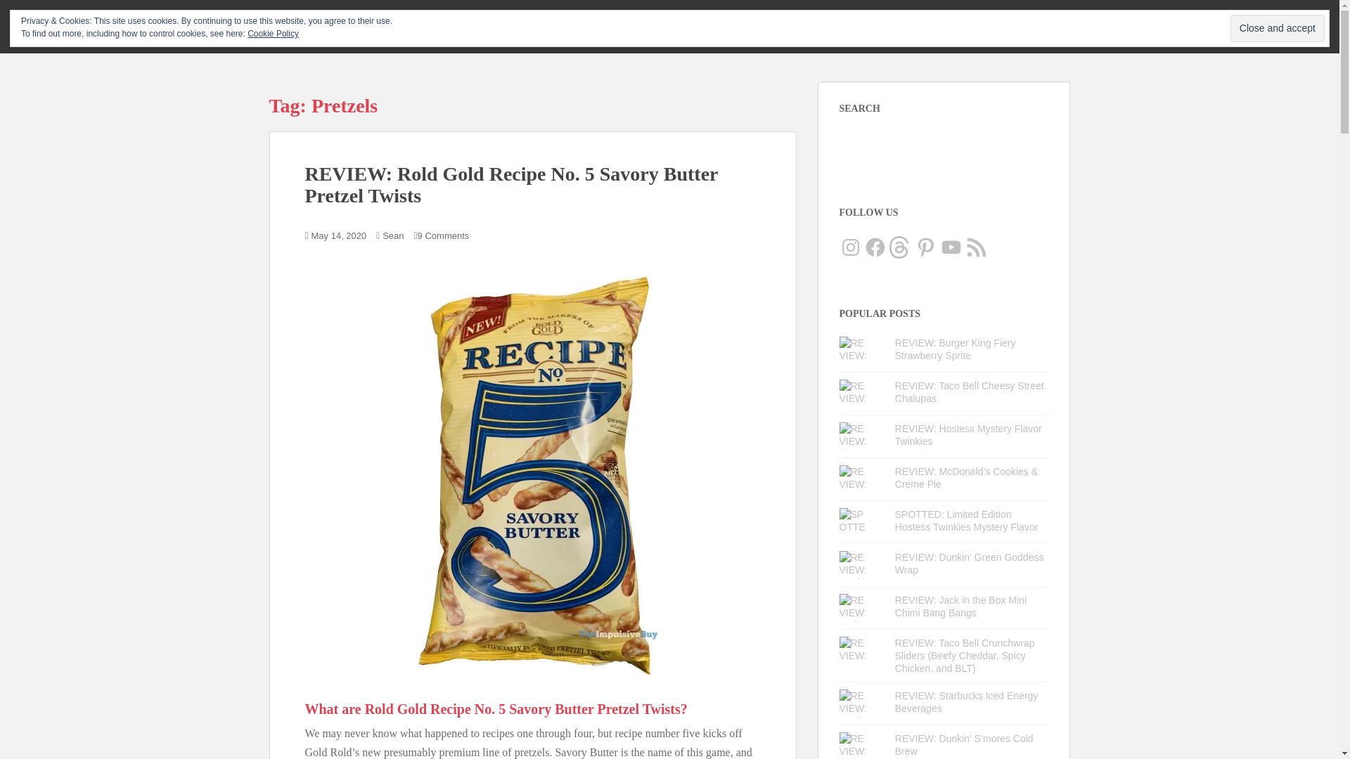  What do you see at coordinates (966, 520) in the screenshot?
I see `SPOTTED: Limited Edition Hostess Twinkies Mystery Flavor` at bounding box center [966, 520].